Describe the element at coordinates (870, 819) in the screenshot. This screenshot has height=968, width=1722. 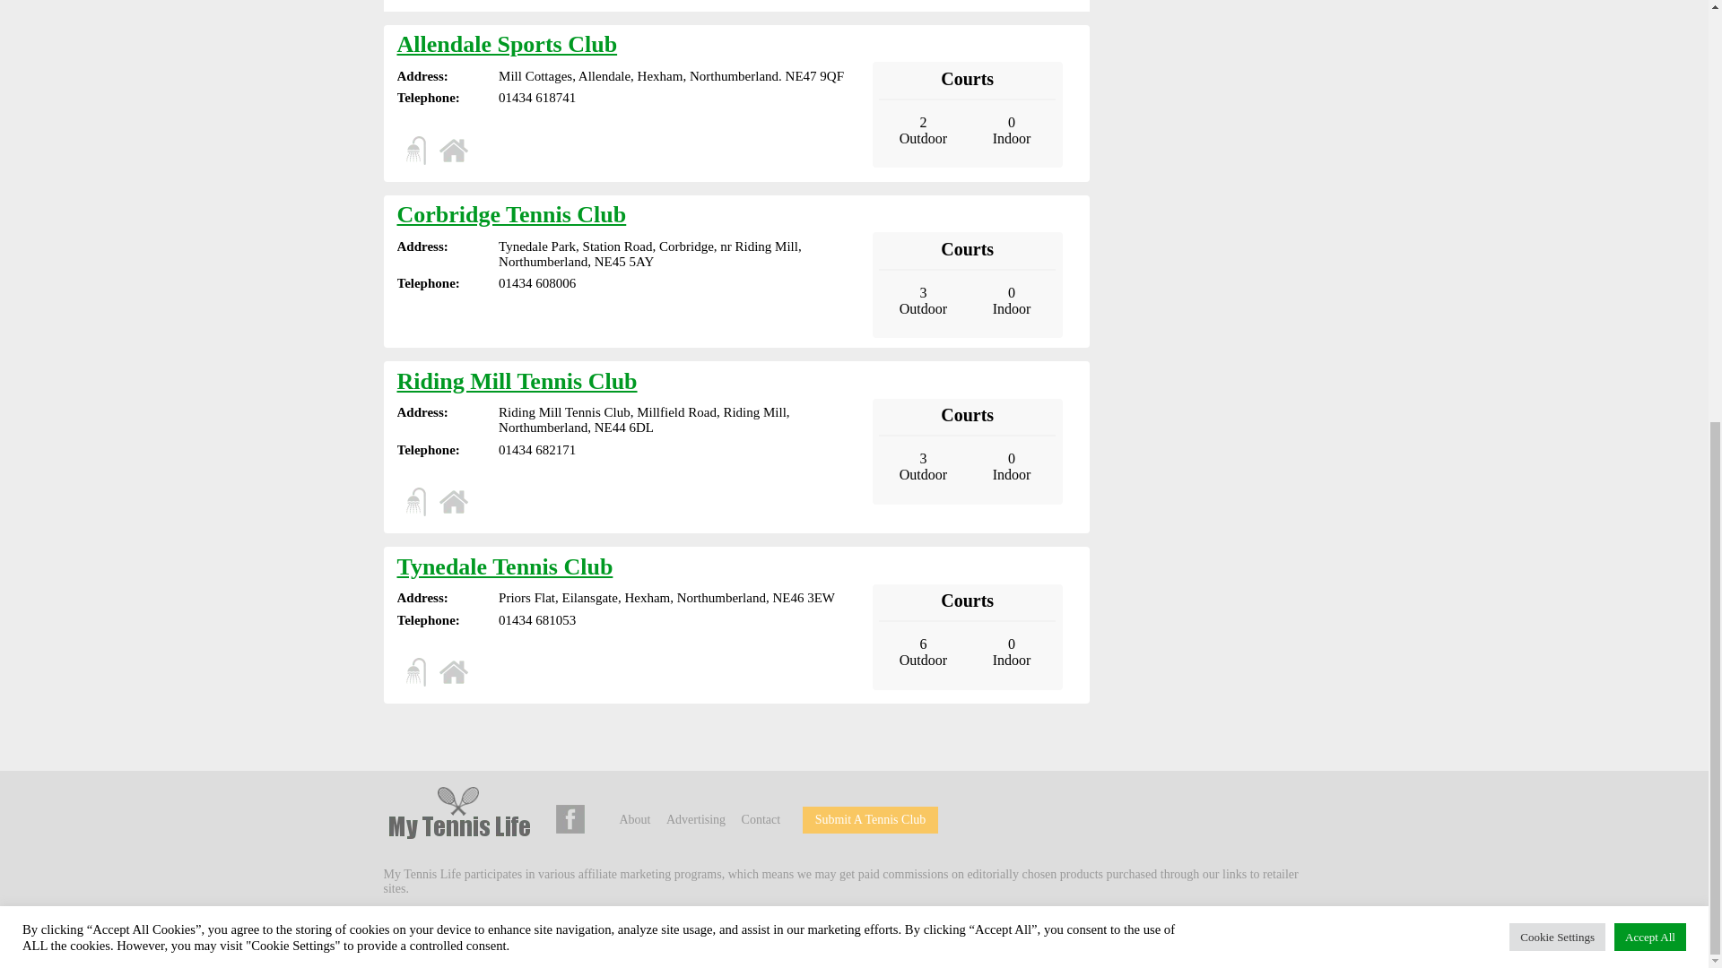
I see `Submit A Tennis Club` at that location.